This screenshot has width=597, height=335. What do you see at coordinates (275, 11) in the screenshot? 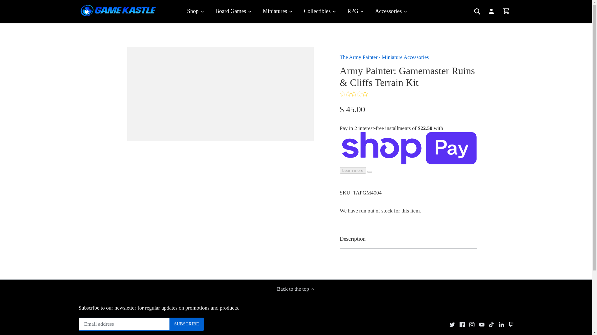
I see `Miniatures` at bounding box center [275, 11].